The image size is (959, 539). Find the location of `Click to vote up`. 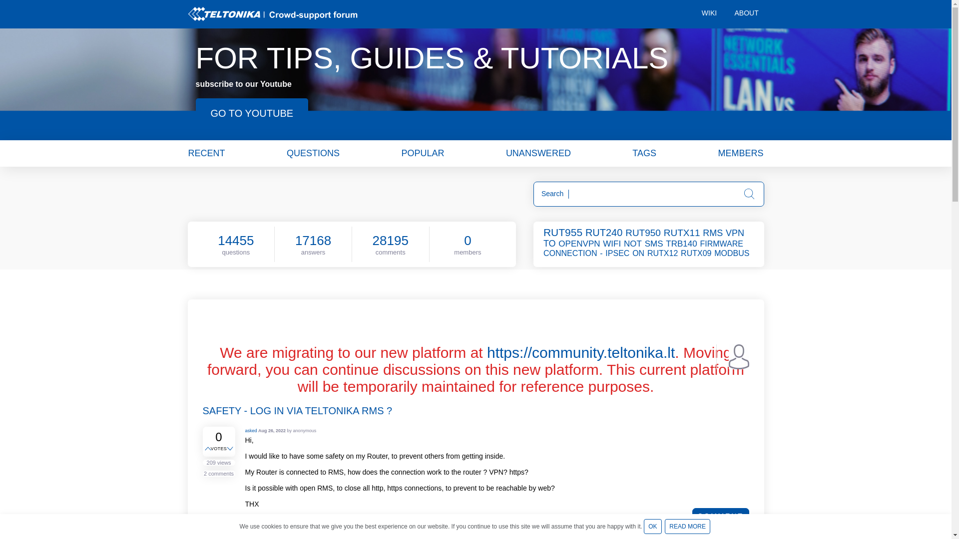

Click to vote up is located at coordinates (209, 449).